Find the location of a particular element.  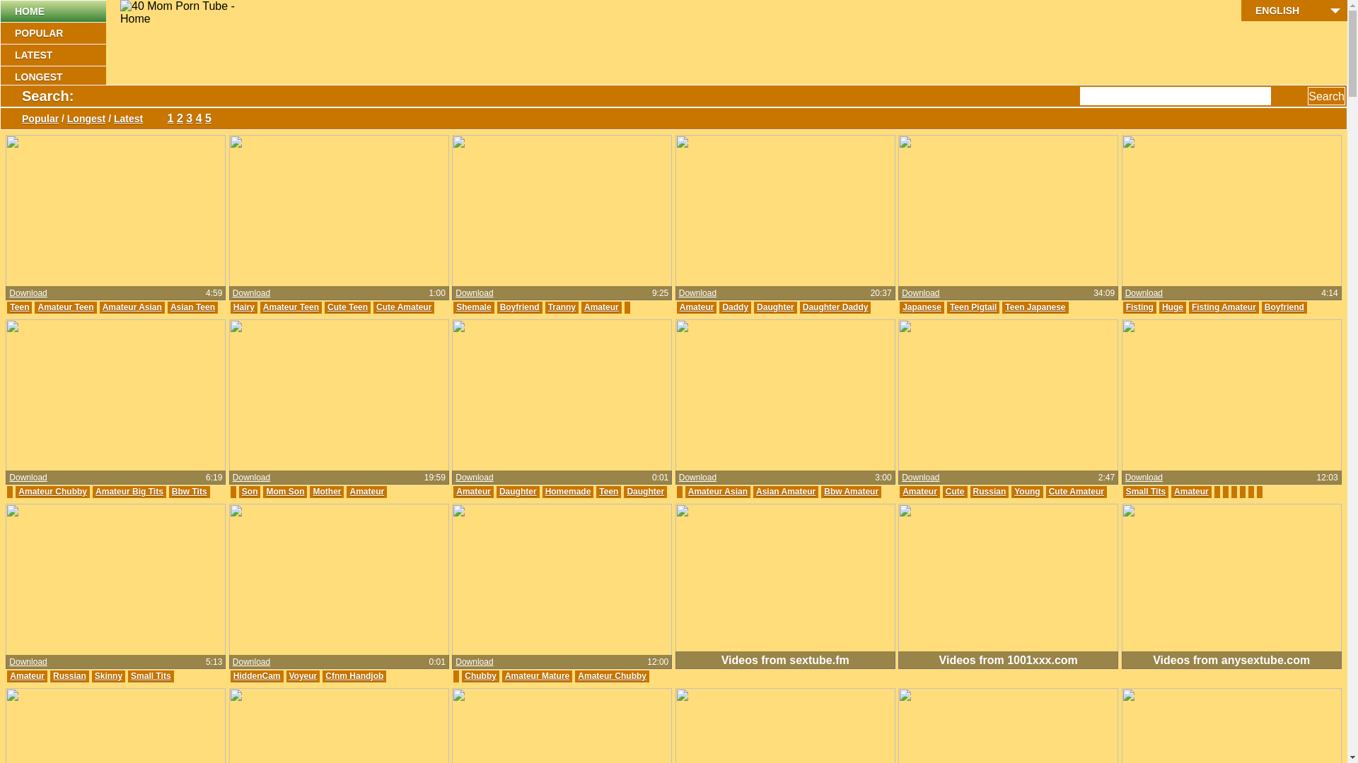

Teen Amateur is located at coordinates (1000, 352).